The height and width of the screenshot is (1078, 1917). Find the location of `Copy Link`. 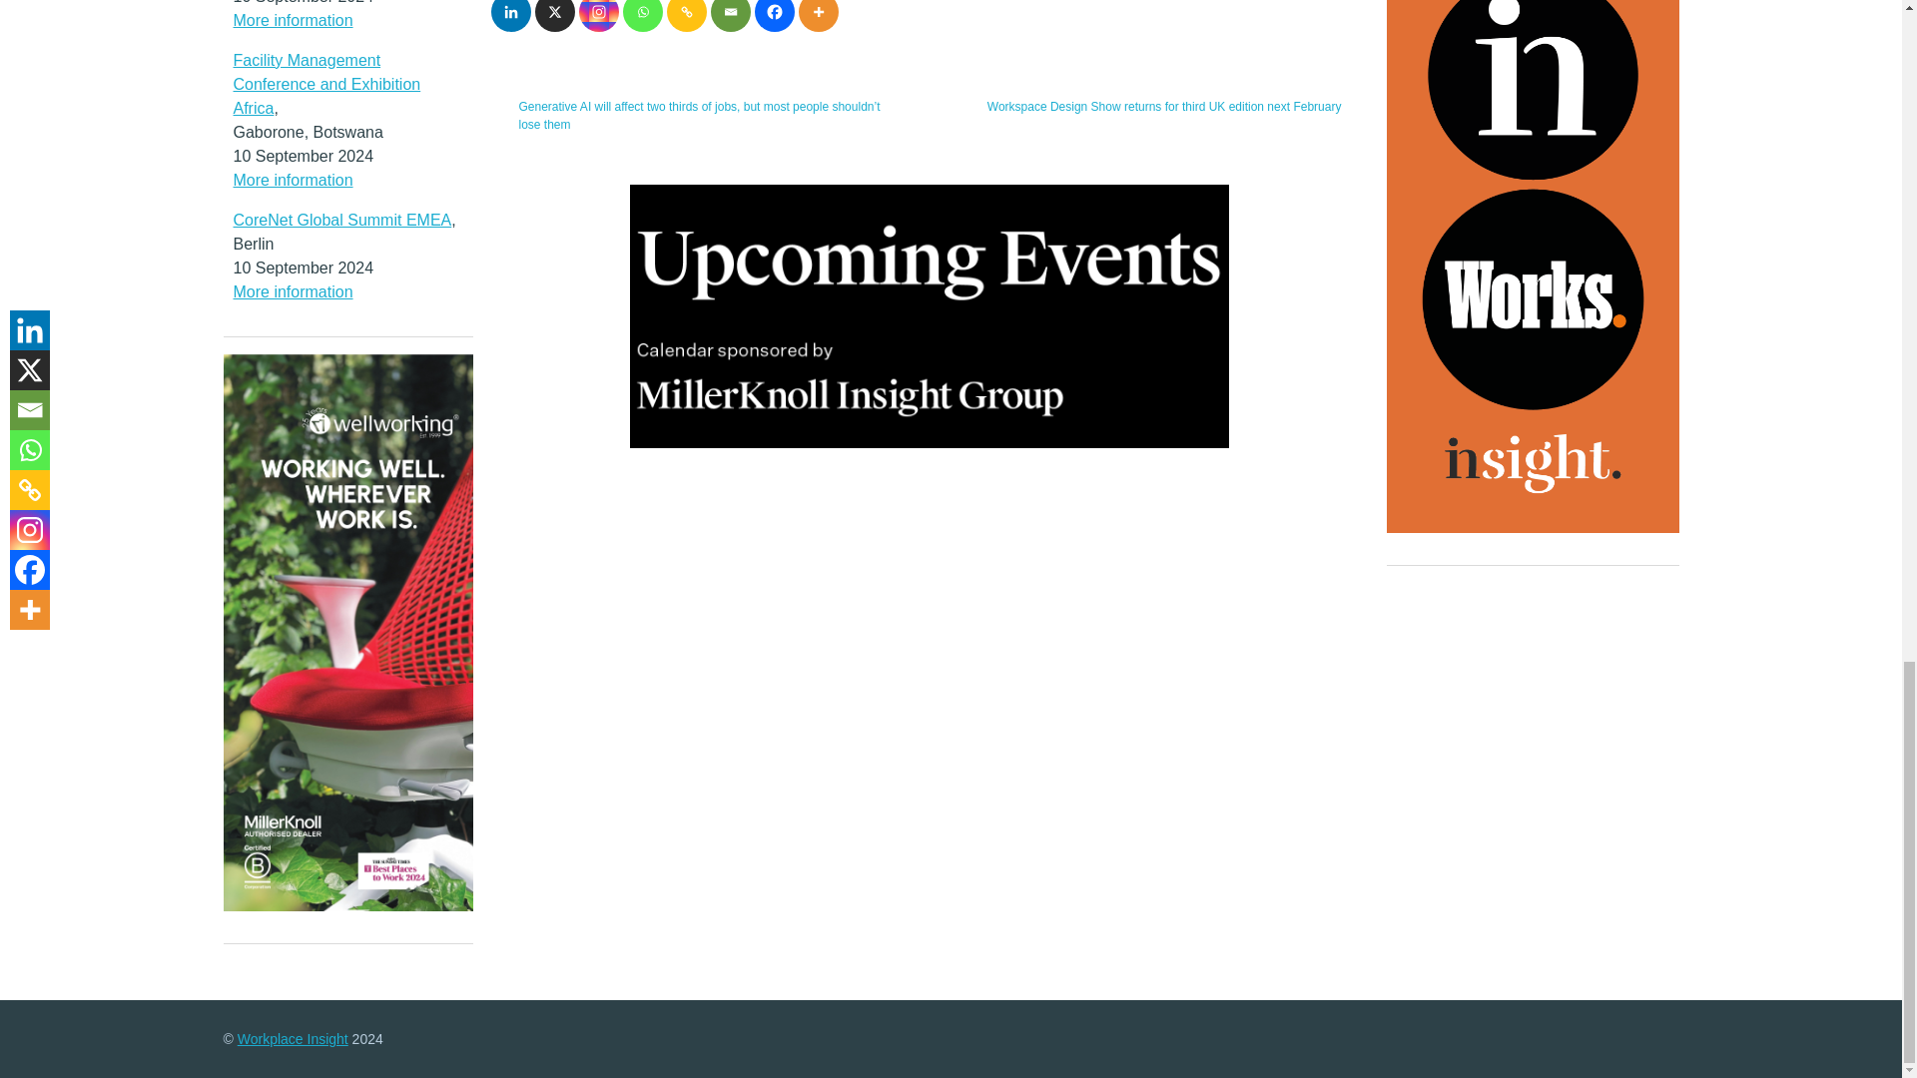

Copy Link is located at coordinates (687, 16).